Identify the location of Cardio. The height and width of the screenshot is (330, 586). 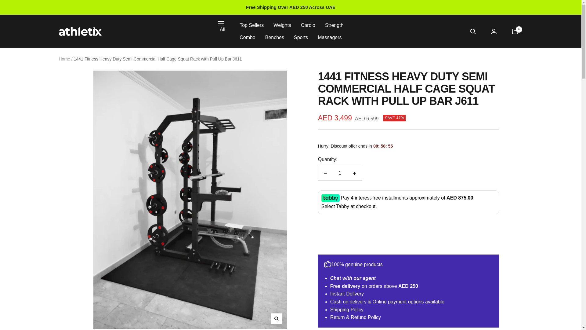
(308, 25).